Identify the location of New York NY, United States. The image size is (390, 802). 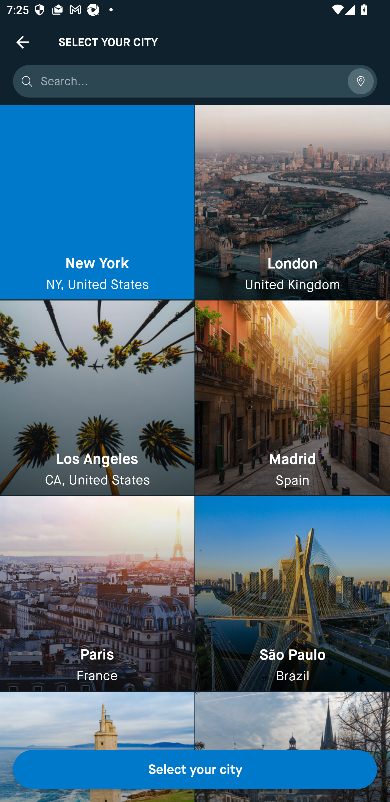
(97, 202).